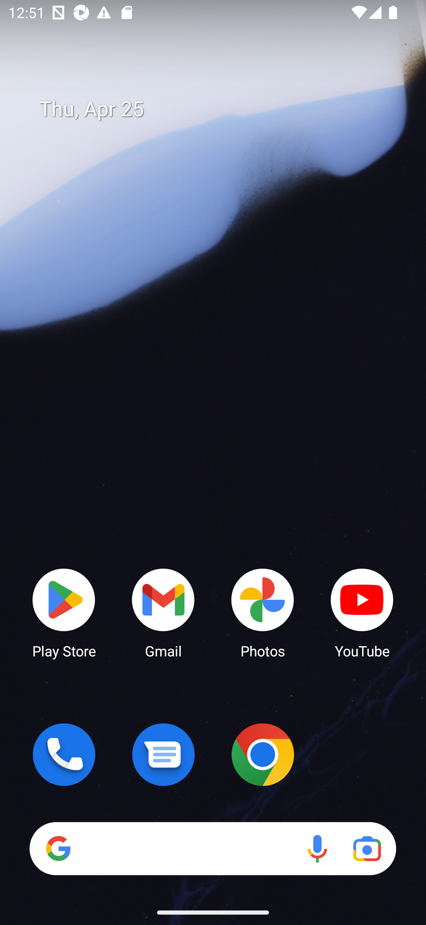 The image size is (426, 925). Describe the element at coordinates (64, 613) in the screenshot. I see `Play Store` at that location.